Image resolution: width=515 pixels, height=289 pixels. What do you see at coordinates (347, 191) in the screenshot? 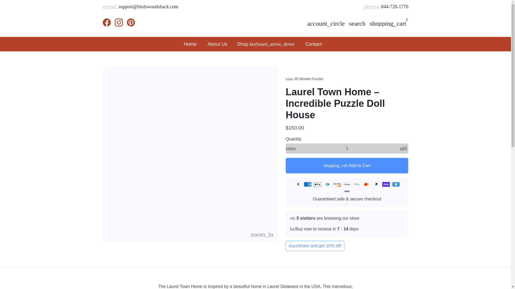
I see `Visa` at bounding box center [347, 191].